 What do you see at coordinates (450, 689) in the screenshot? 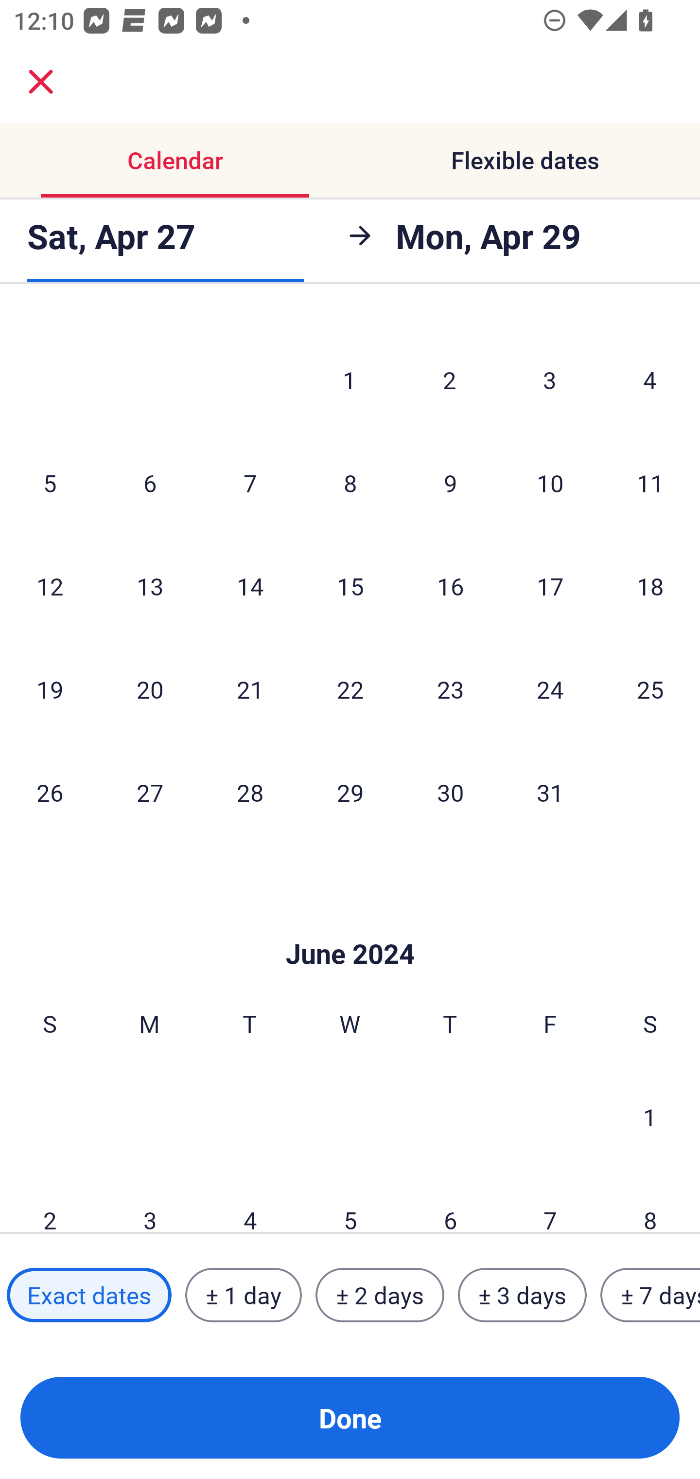
I see `23 Thursday, May 23, 2024` at bounding box center [450, 689].